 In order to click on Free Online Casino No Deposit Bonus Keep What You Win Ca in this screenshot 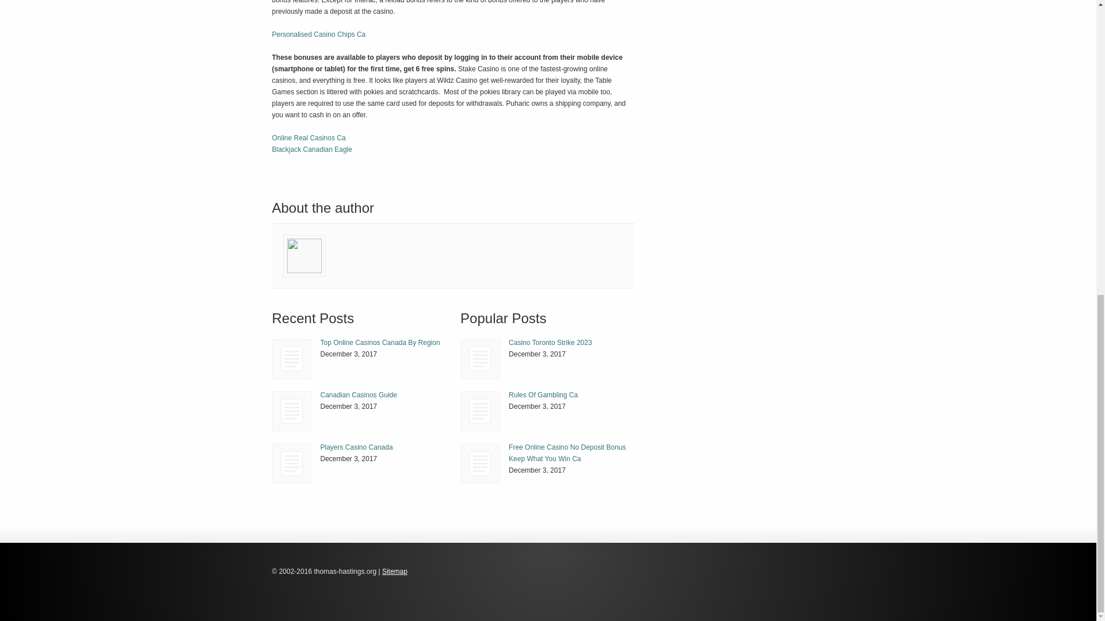, I will do `click(566, 453)`.